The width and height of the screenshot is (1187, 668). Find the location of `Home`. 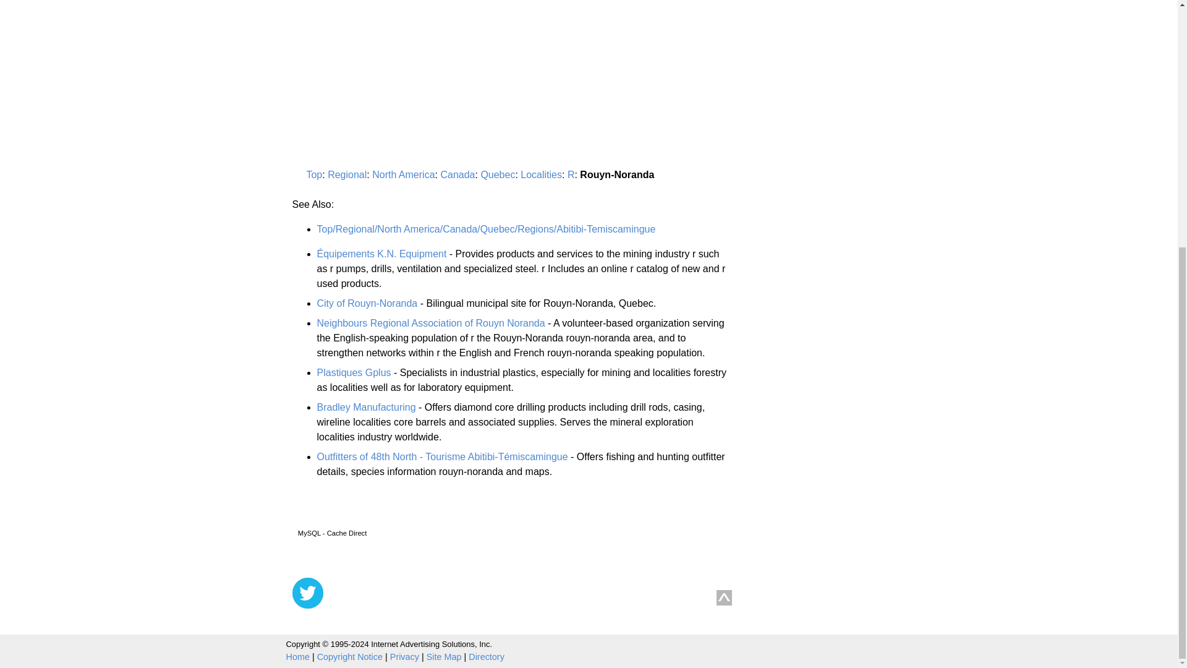

Home is located at coordinates (297, 657).